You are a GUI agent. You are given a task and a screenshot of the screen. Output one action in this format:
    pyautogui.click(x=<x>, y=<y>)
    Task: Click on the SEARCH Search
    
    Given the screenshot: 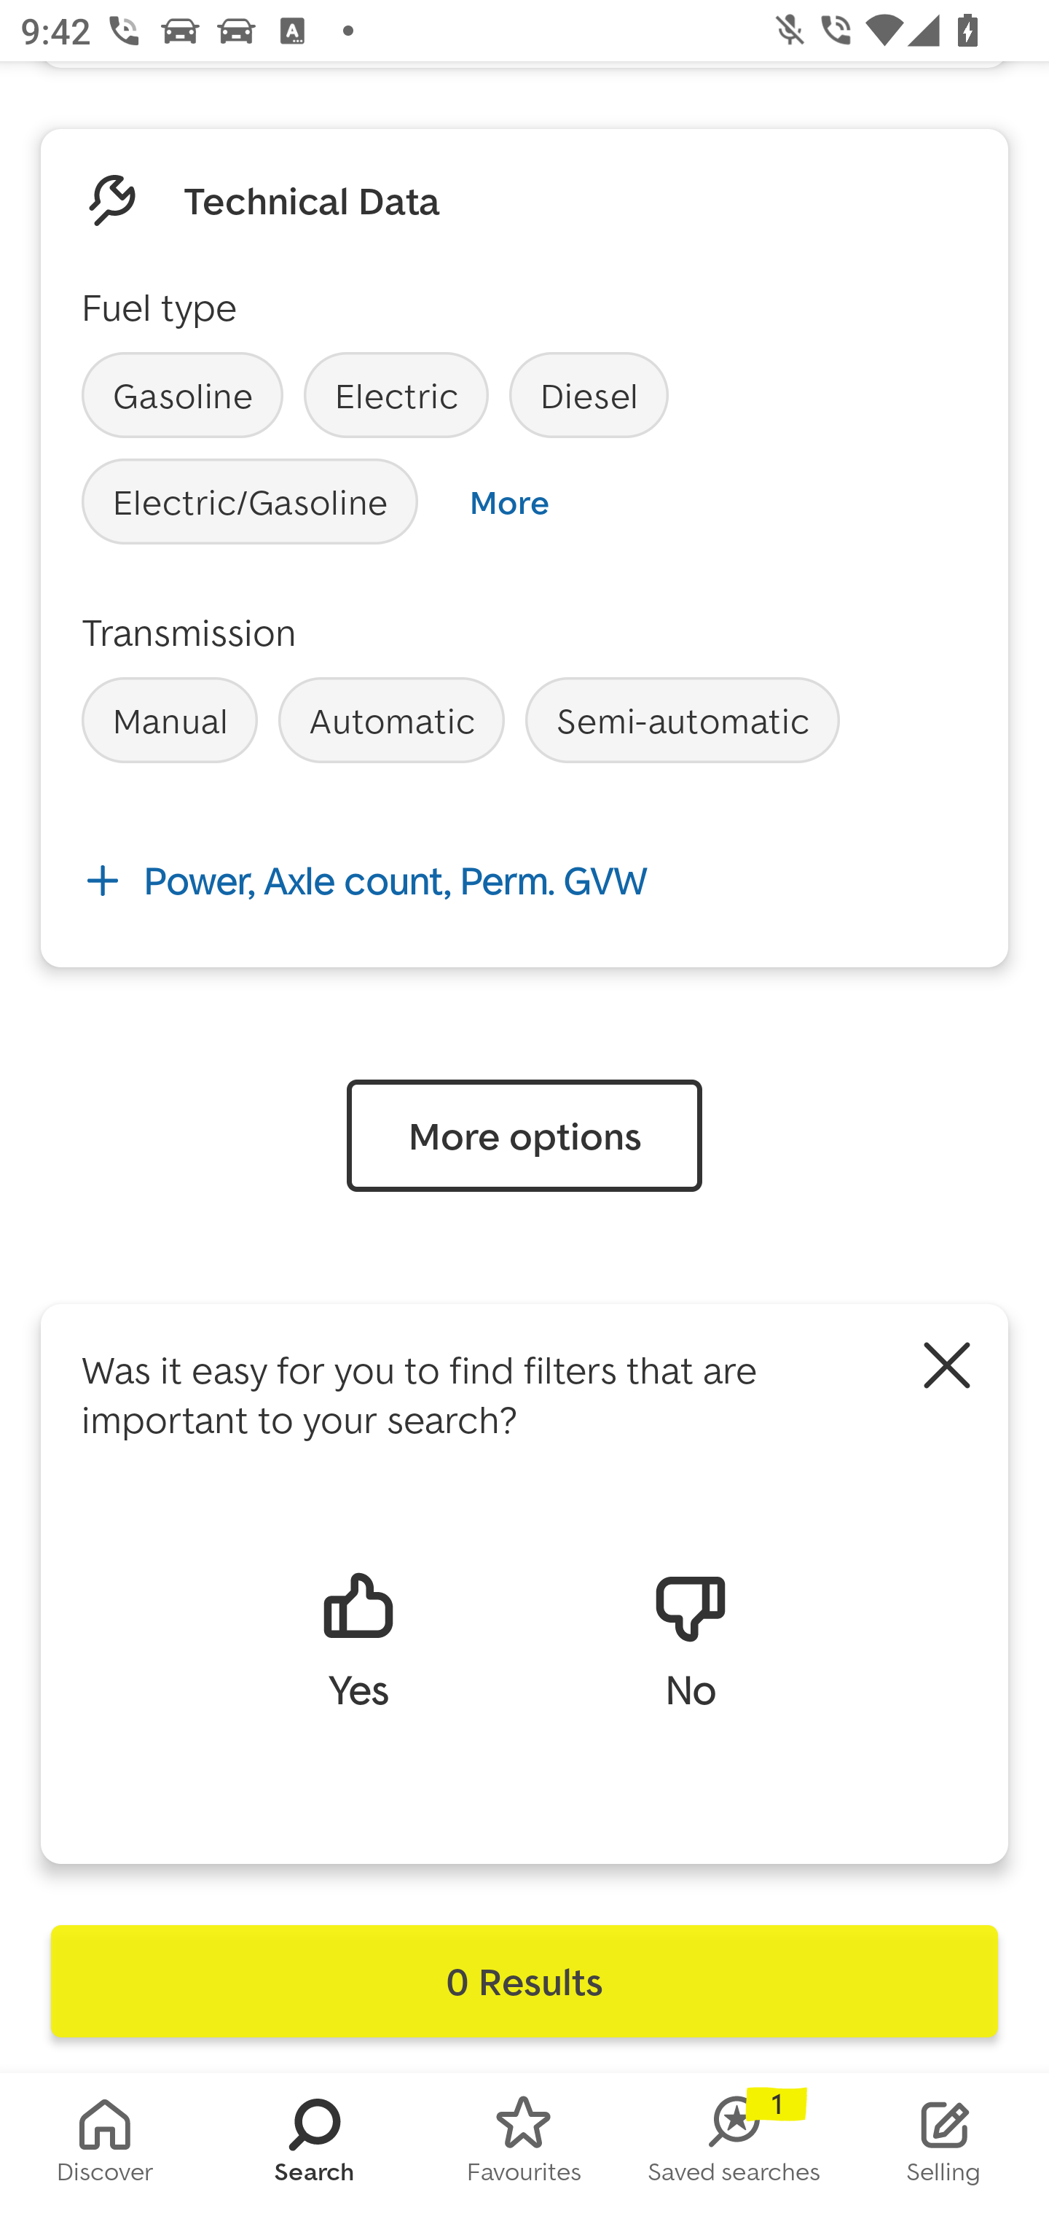 What is the action you would take?
    pyautogui.click(x=315, y=2145)
    